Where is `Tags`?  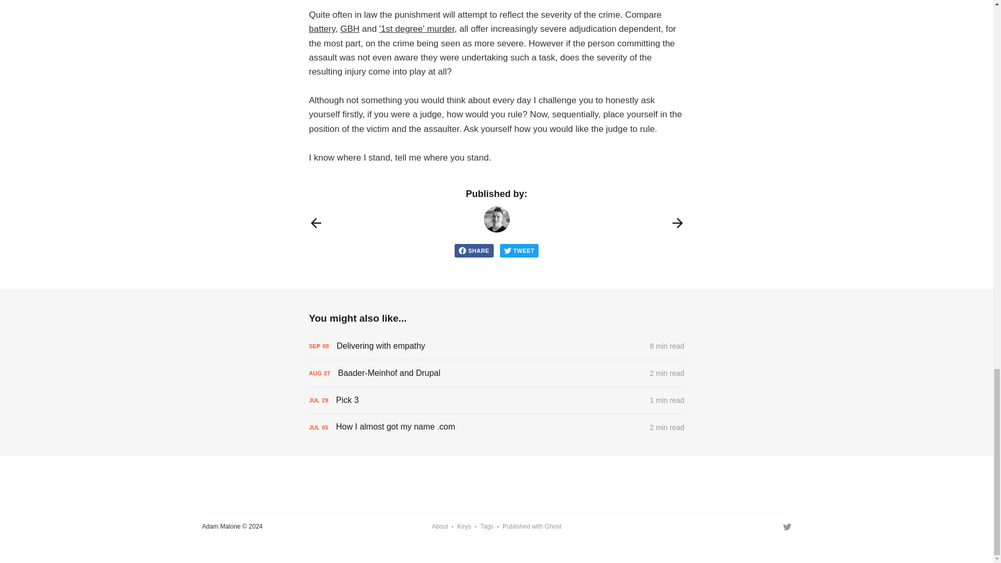
Tags is located at coordinates (487, 527).